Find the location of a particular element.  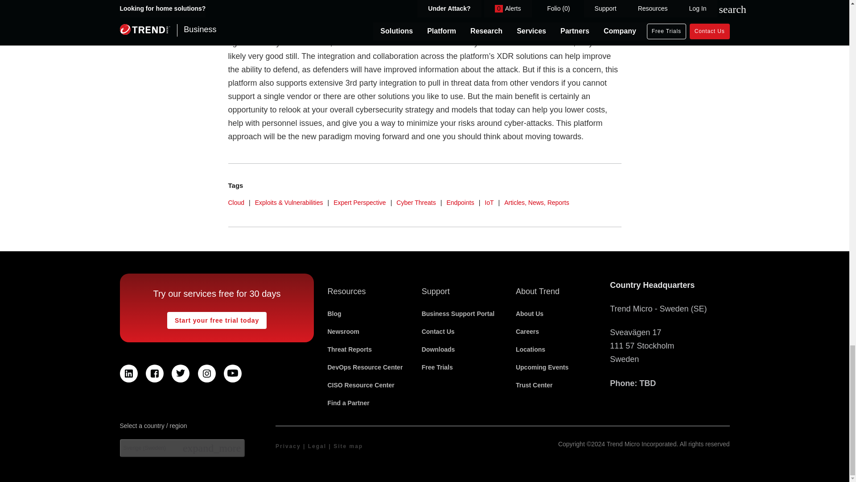

privacy is located at coordinates (288, 446).